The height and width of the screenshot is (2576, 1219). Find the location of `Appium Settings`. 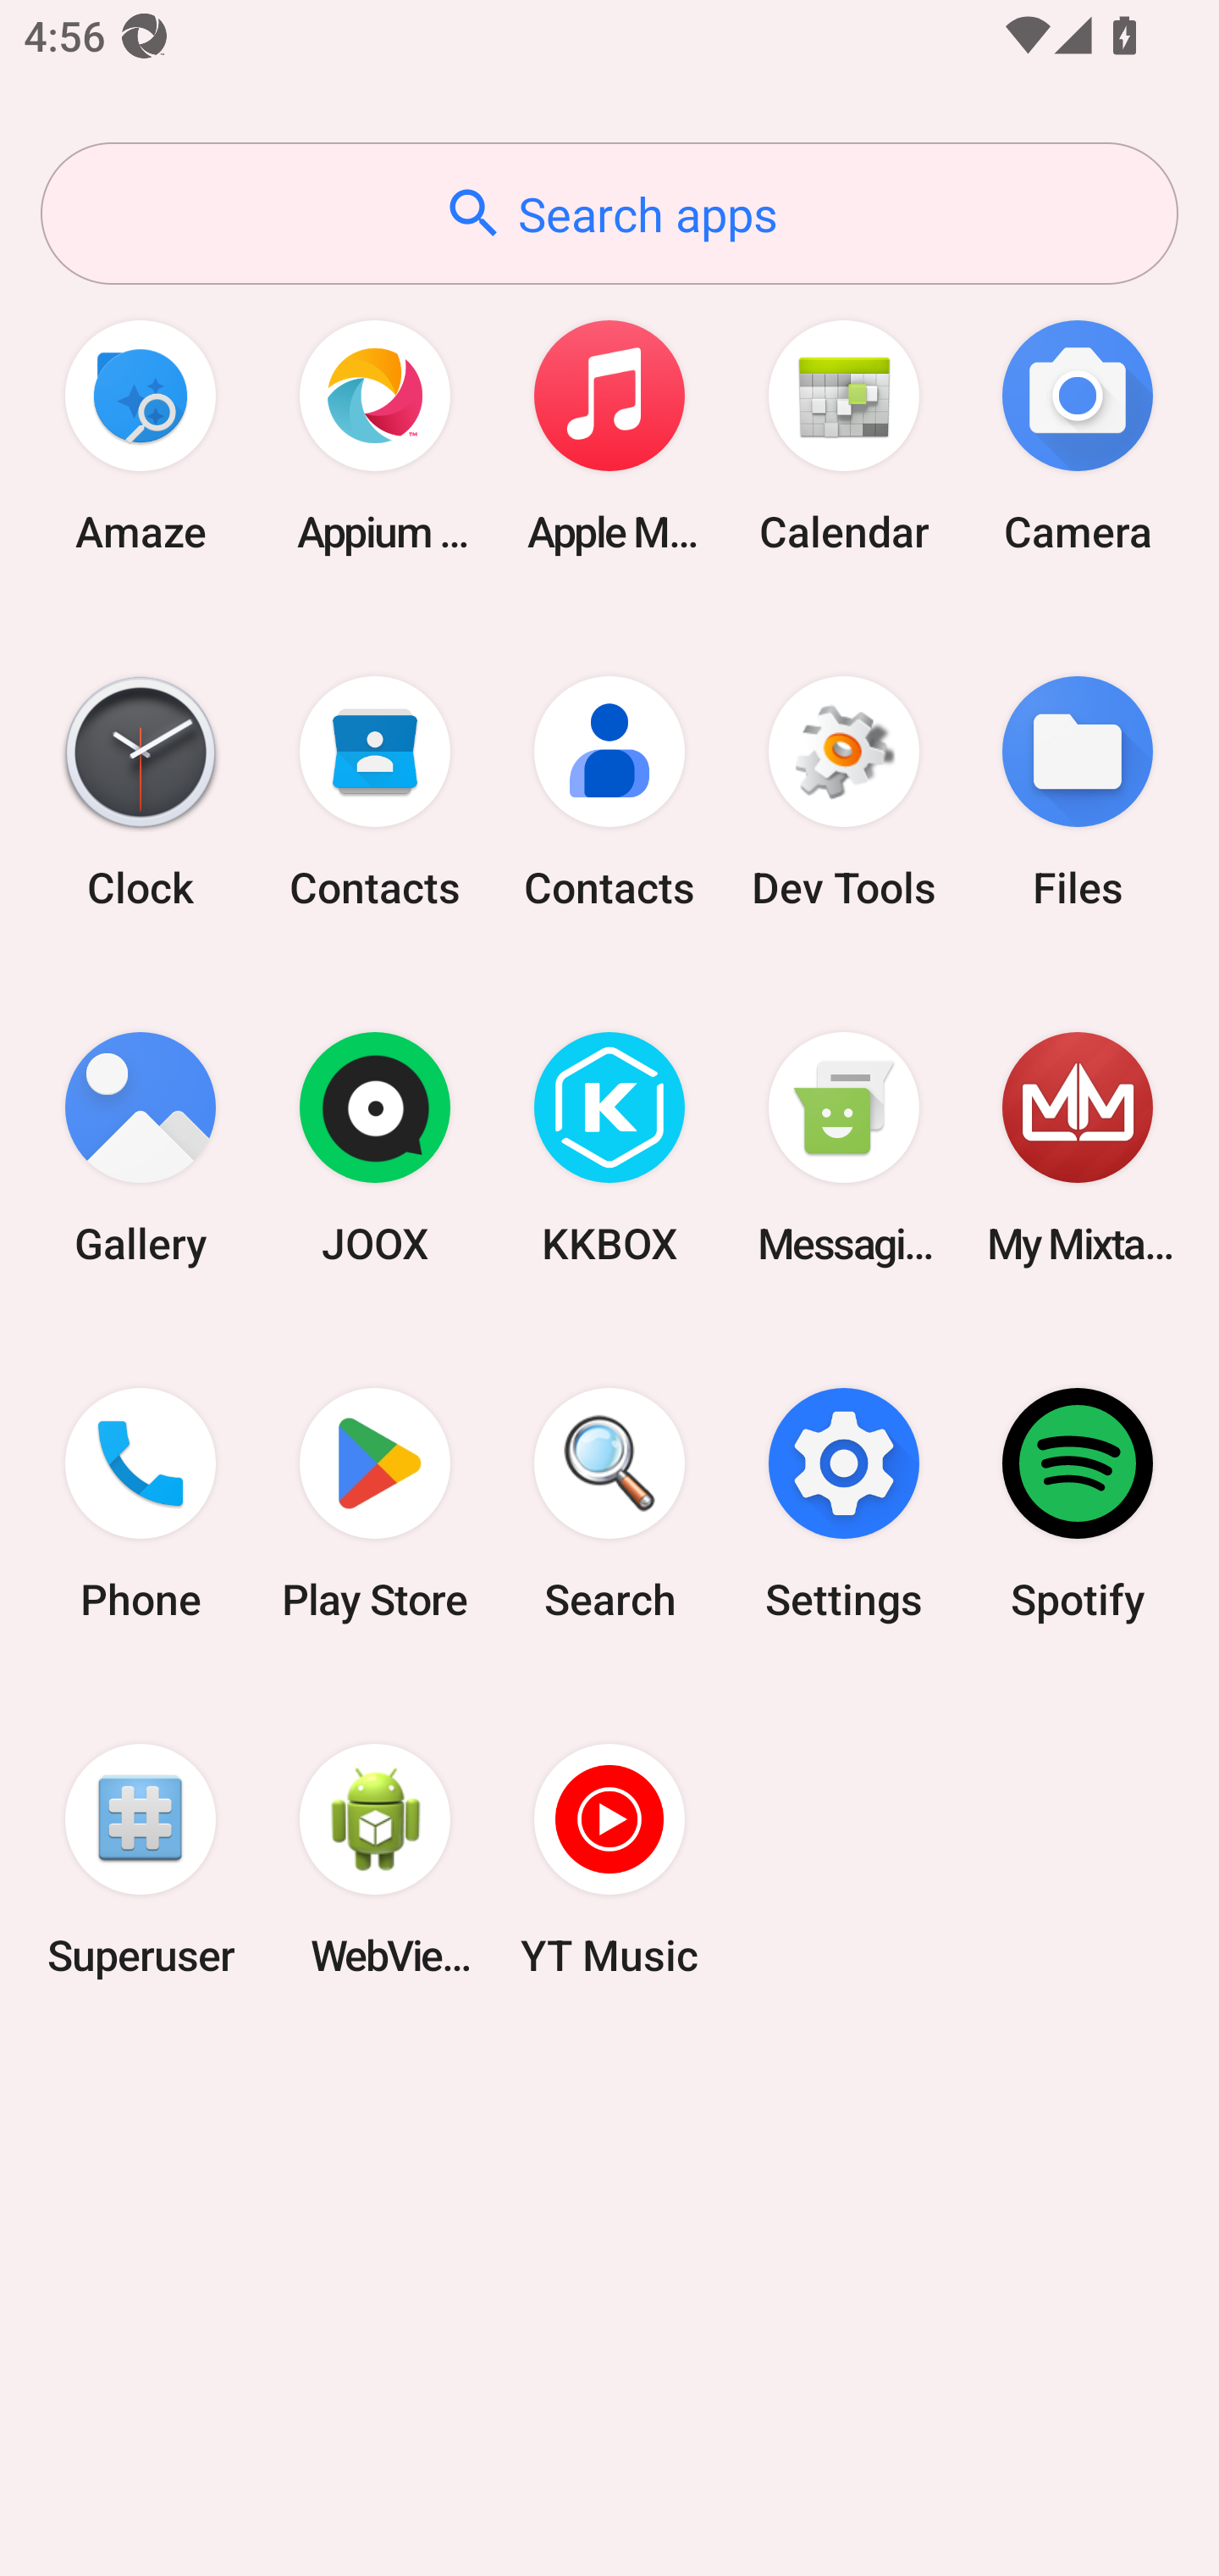

Appium Settings is located at coordinates (375, 436).